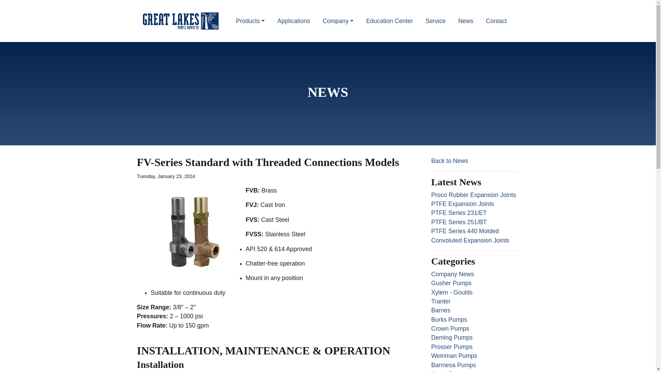 This screenshot has height=372, width=661. I want to click on Gusher Pumps, so click(451, 283).